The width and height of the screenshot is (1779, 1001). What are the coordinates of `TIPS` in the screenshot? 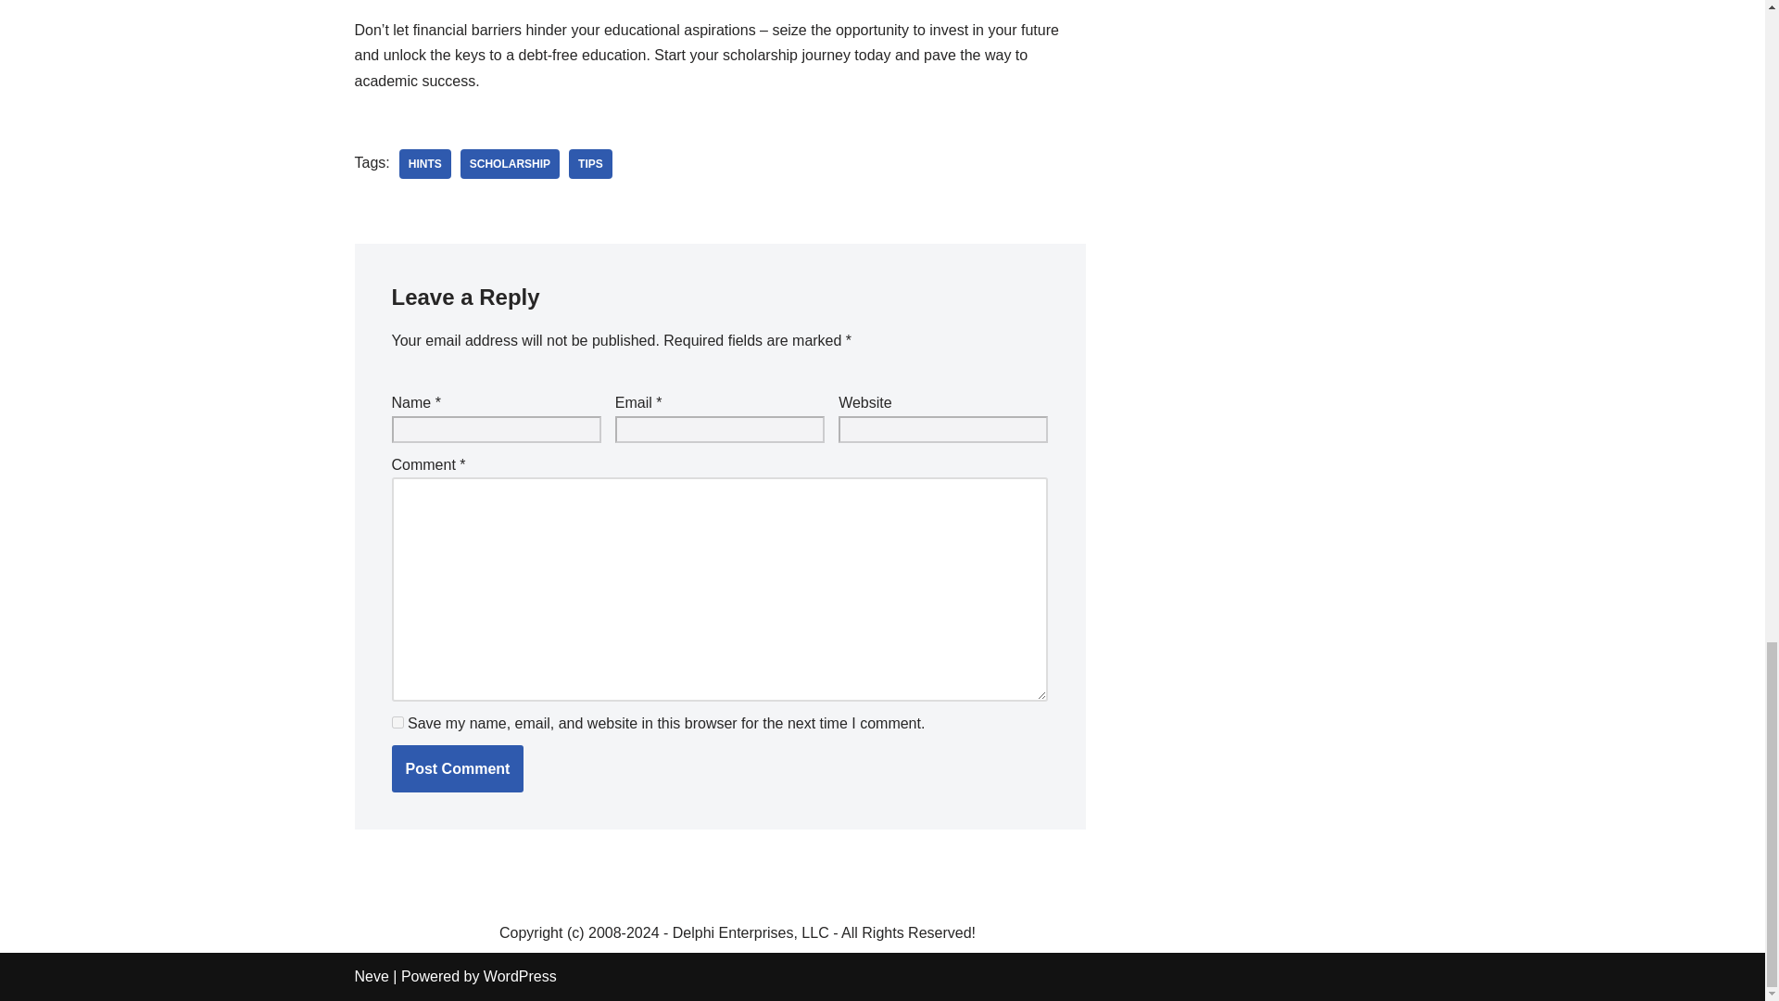 It's located at (590, 163).